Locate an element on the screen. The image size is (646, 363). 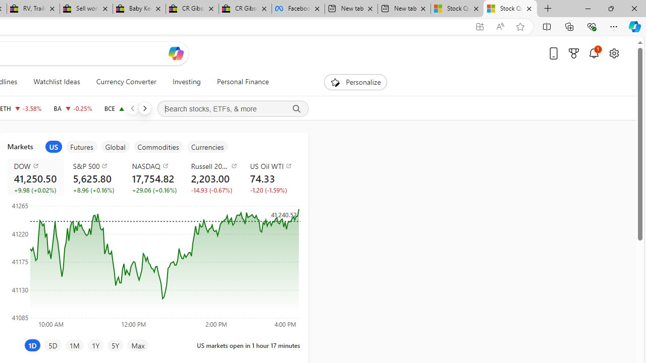
Currency Converter is located at coordinates (126, 82).